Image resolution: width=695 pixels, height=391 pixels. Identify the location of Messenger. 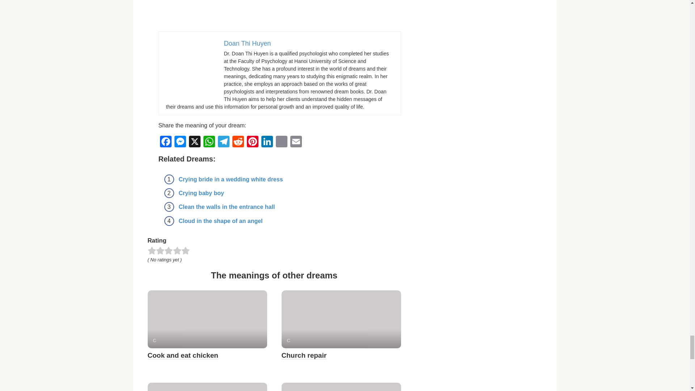
(180, 142).